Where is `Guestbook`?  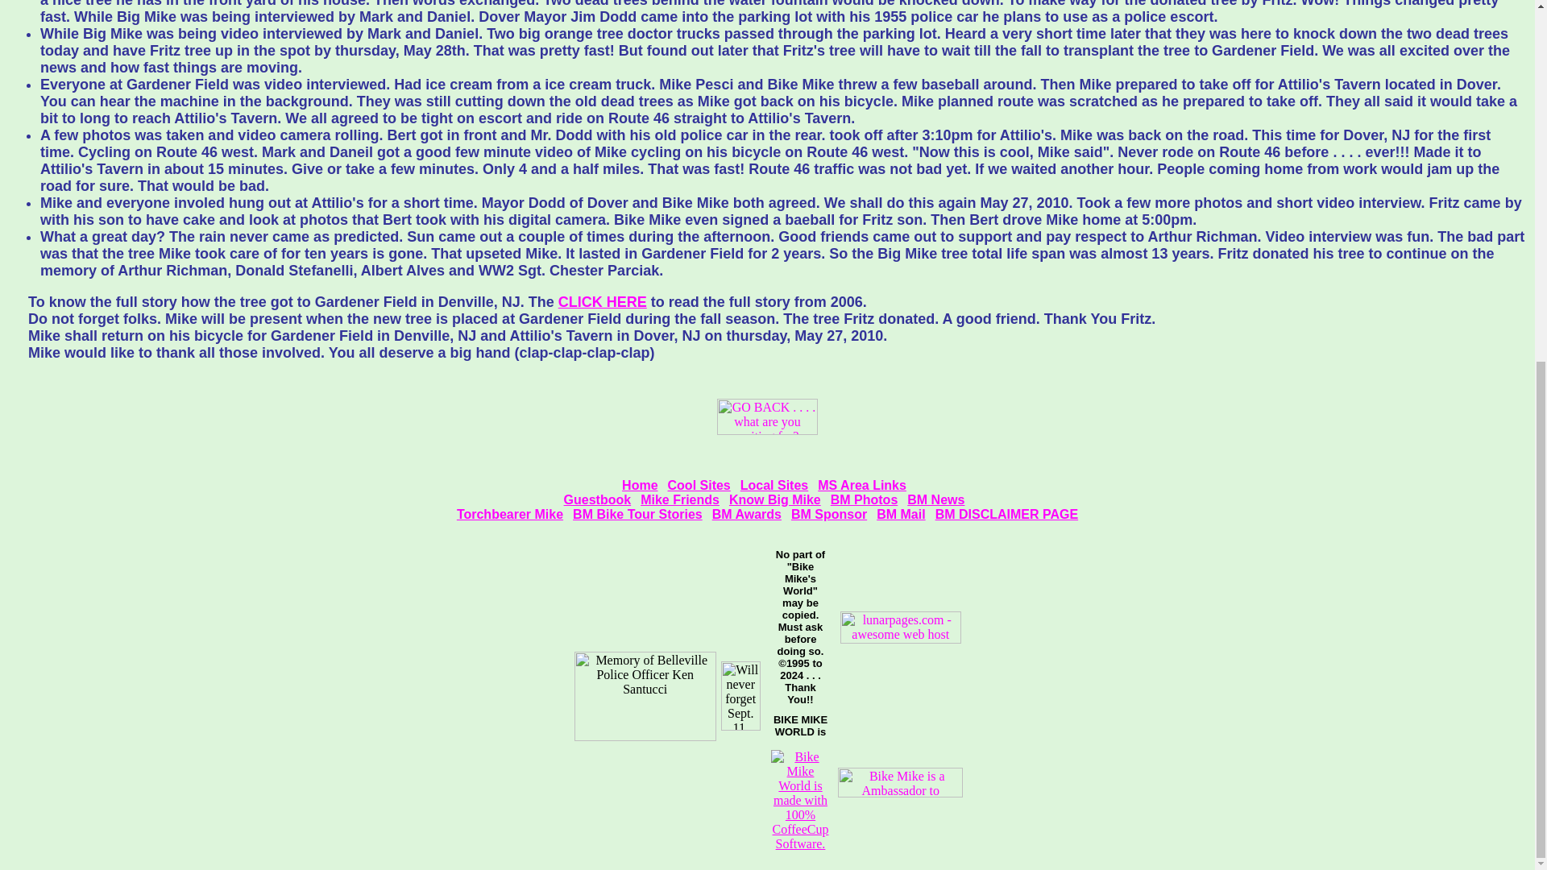
Guestbook is located at coordinates (598, 499).